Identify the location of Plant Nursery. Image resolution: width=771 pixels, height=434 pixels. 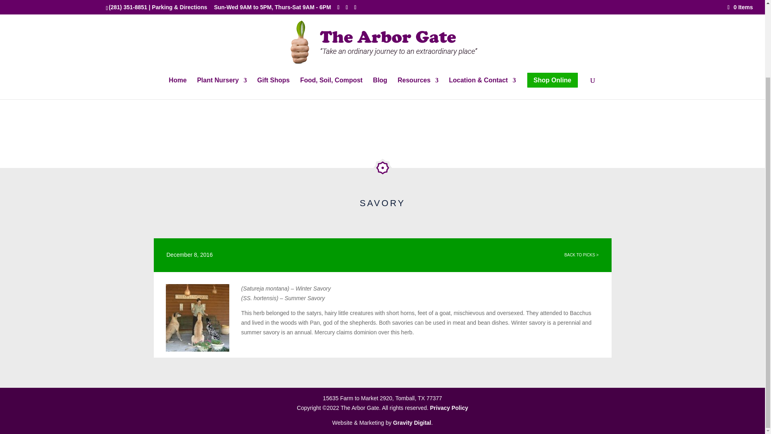
(222, 3).